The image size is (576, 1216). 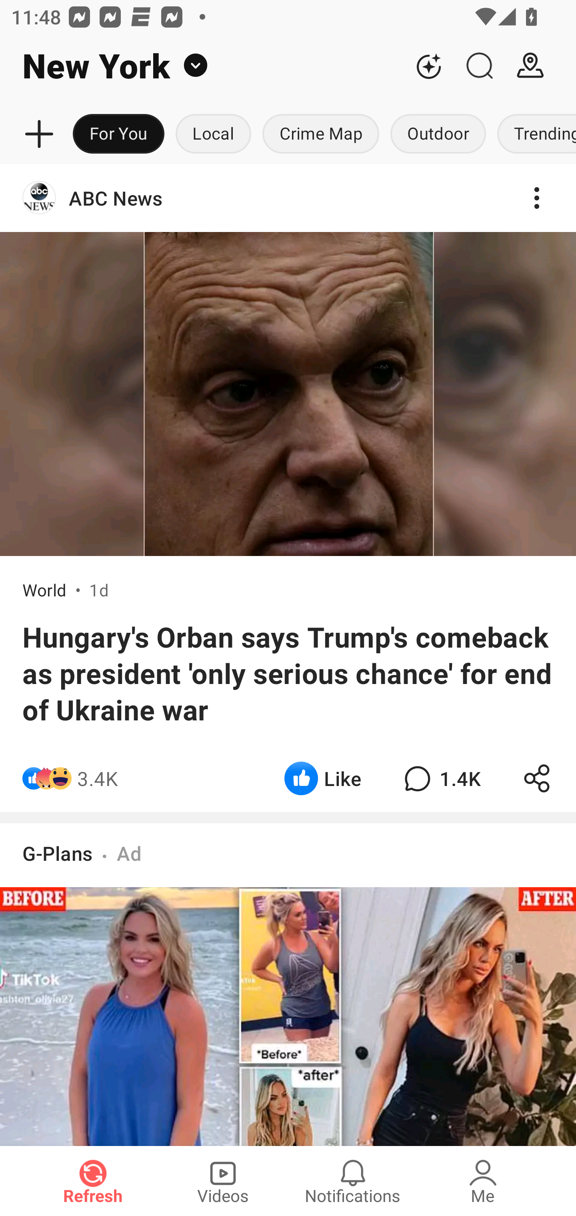 What do you see at coordinates (483, 1181) in the screenshot?
I see `Me` at bounding box center [483, 1181].